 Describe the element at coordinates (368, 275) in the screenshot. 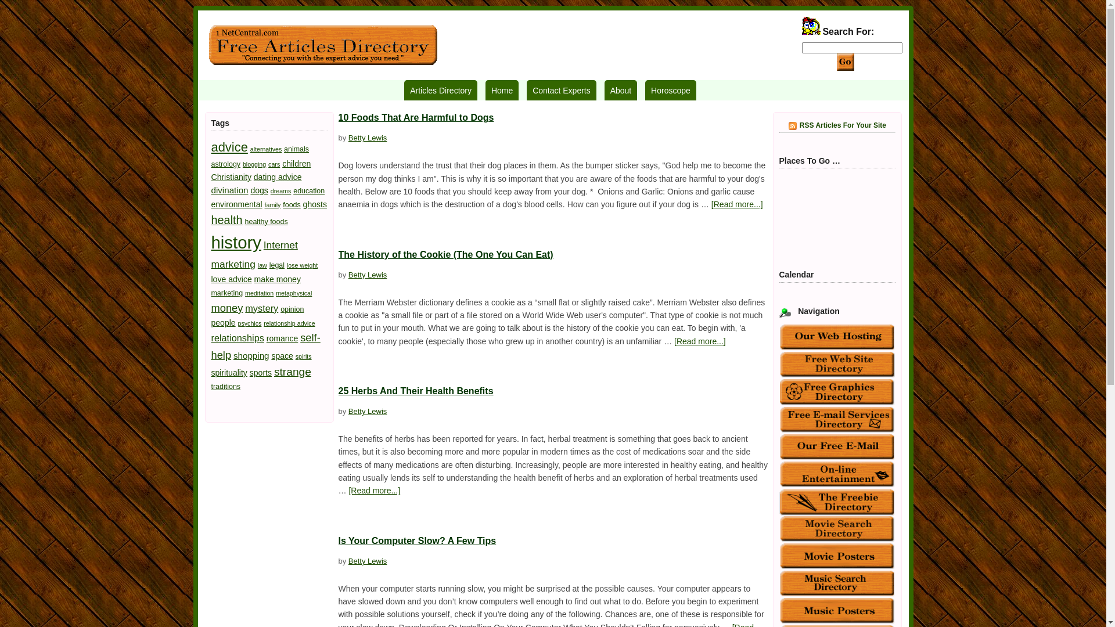

I see `Betty Lewis` at that location.